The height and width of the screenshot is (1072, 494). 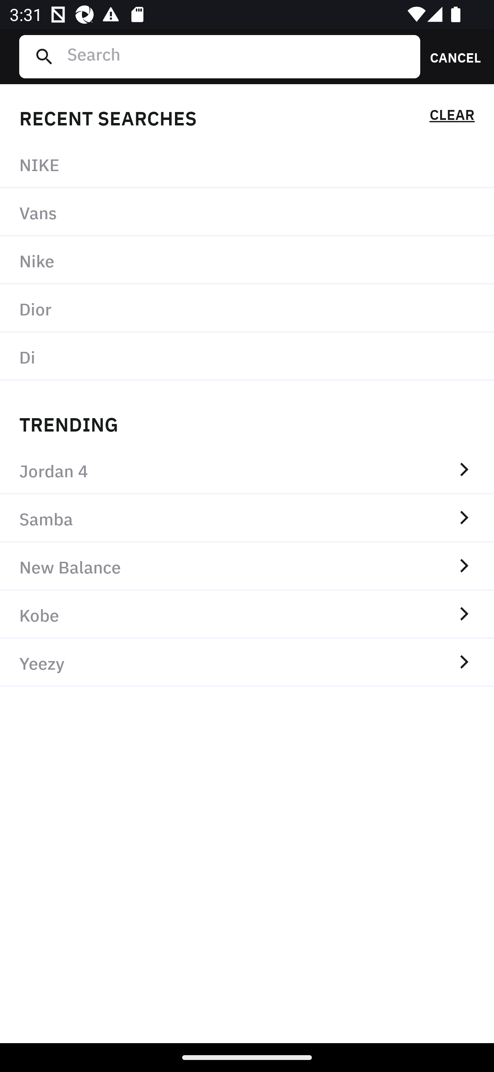 I want to click on NIKE, so click(x=247, y=164).